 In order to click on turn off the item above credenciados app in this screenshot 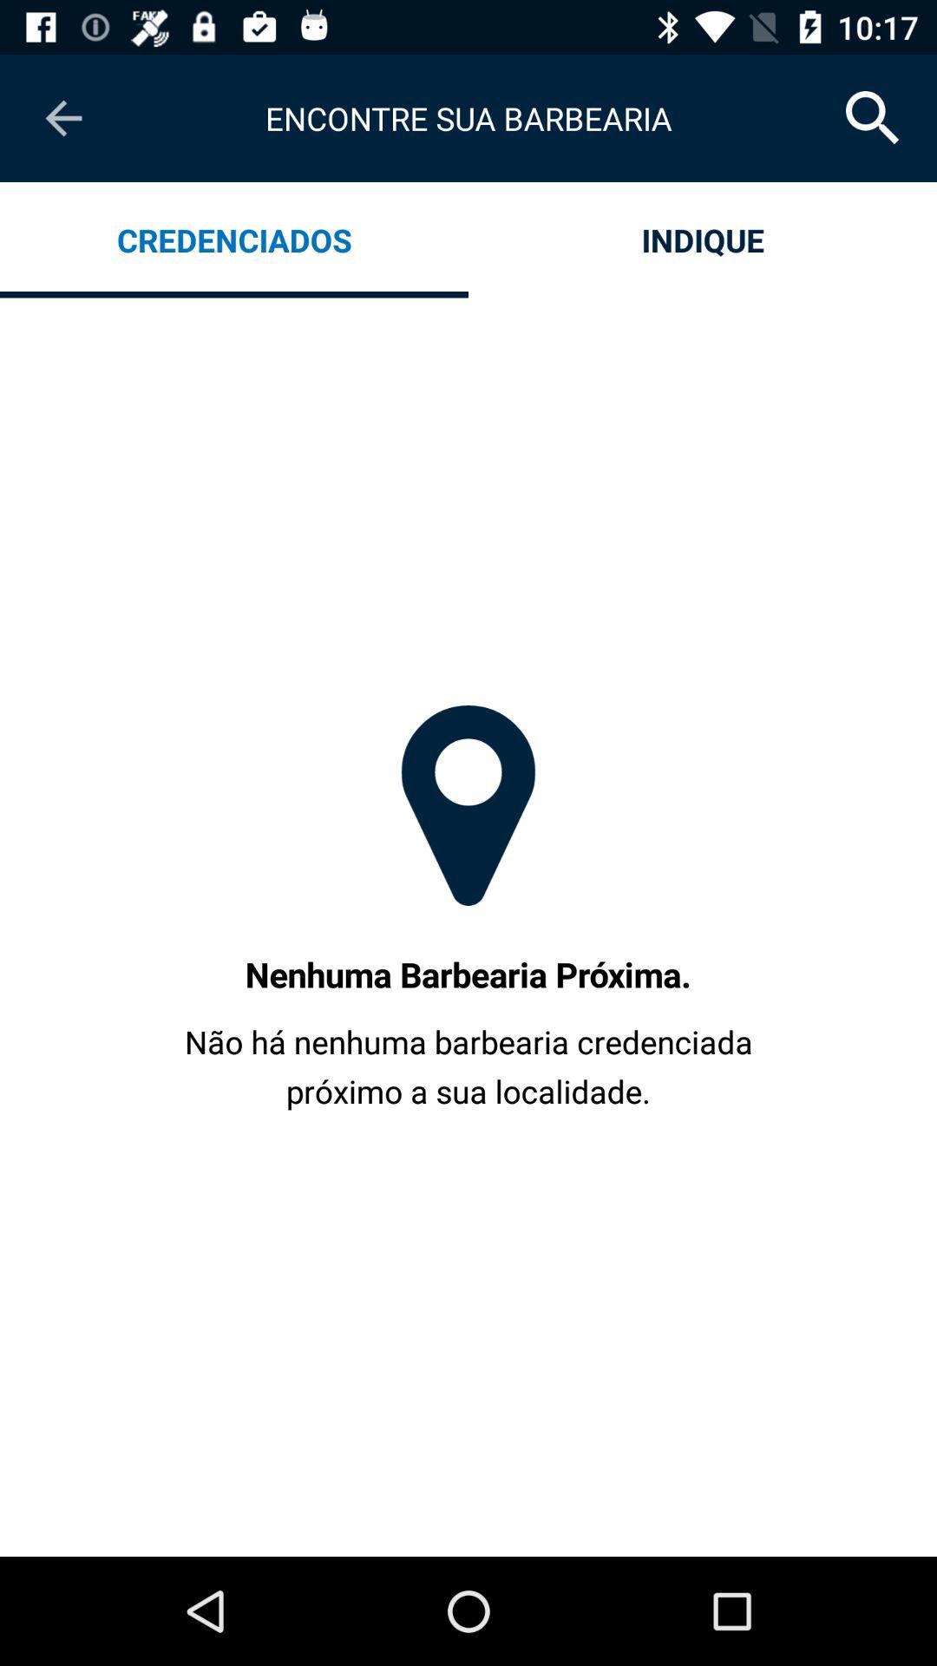, I will do `click(63, 118)`.